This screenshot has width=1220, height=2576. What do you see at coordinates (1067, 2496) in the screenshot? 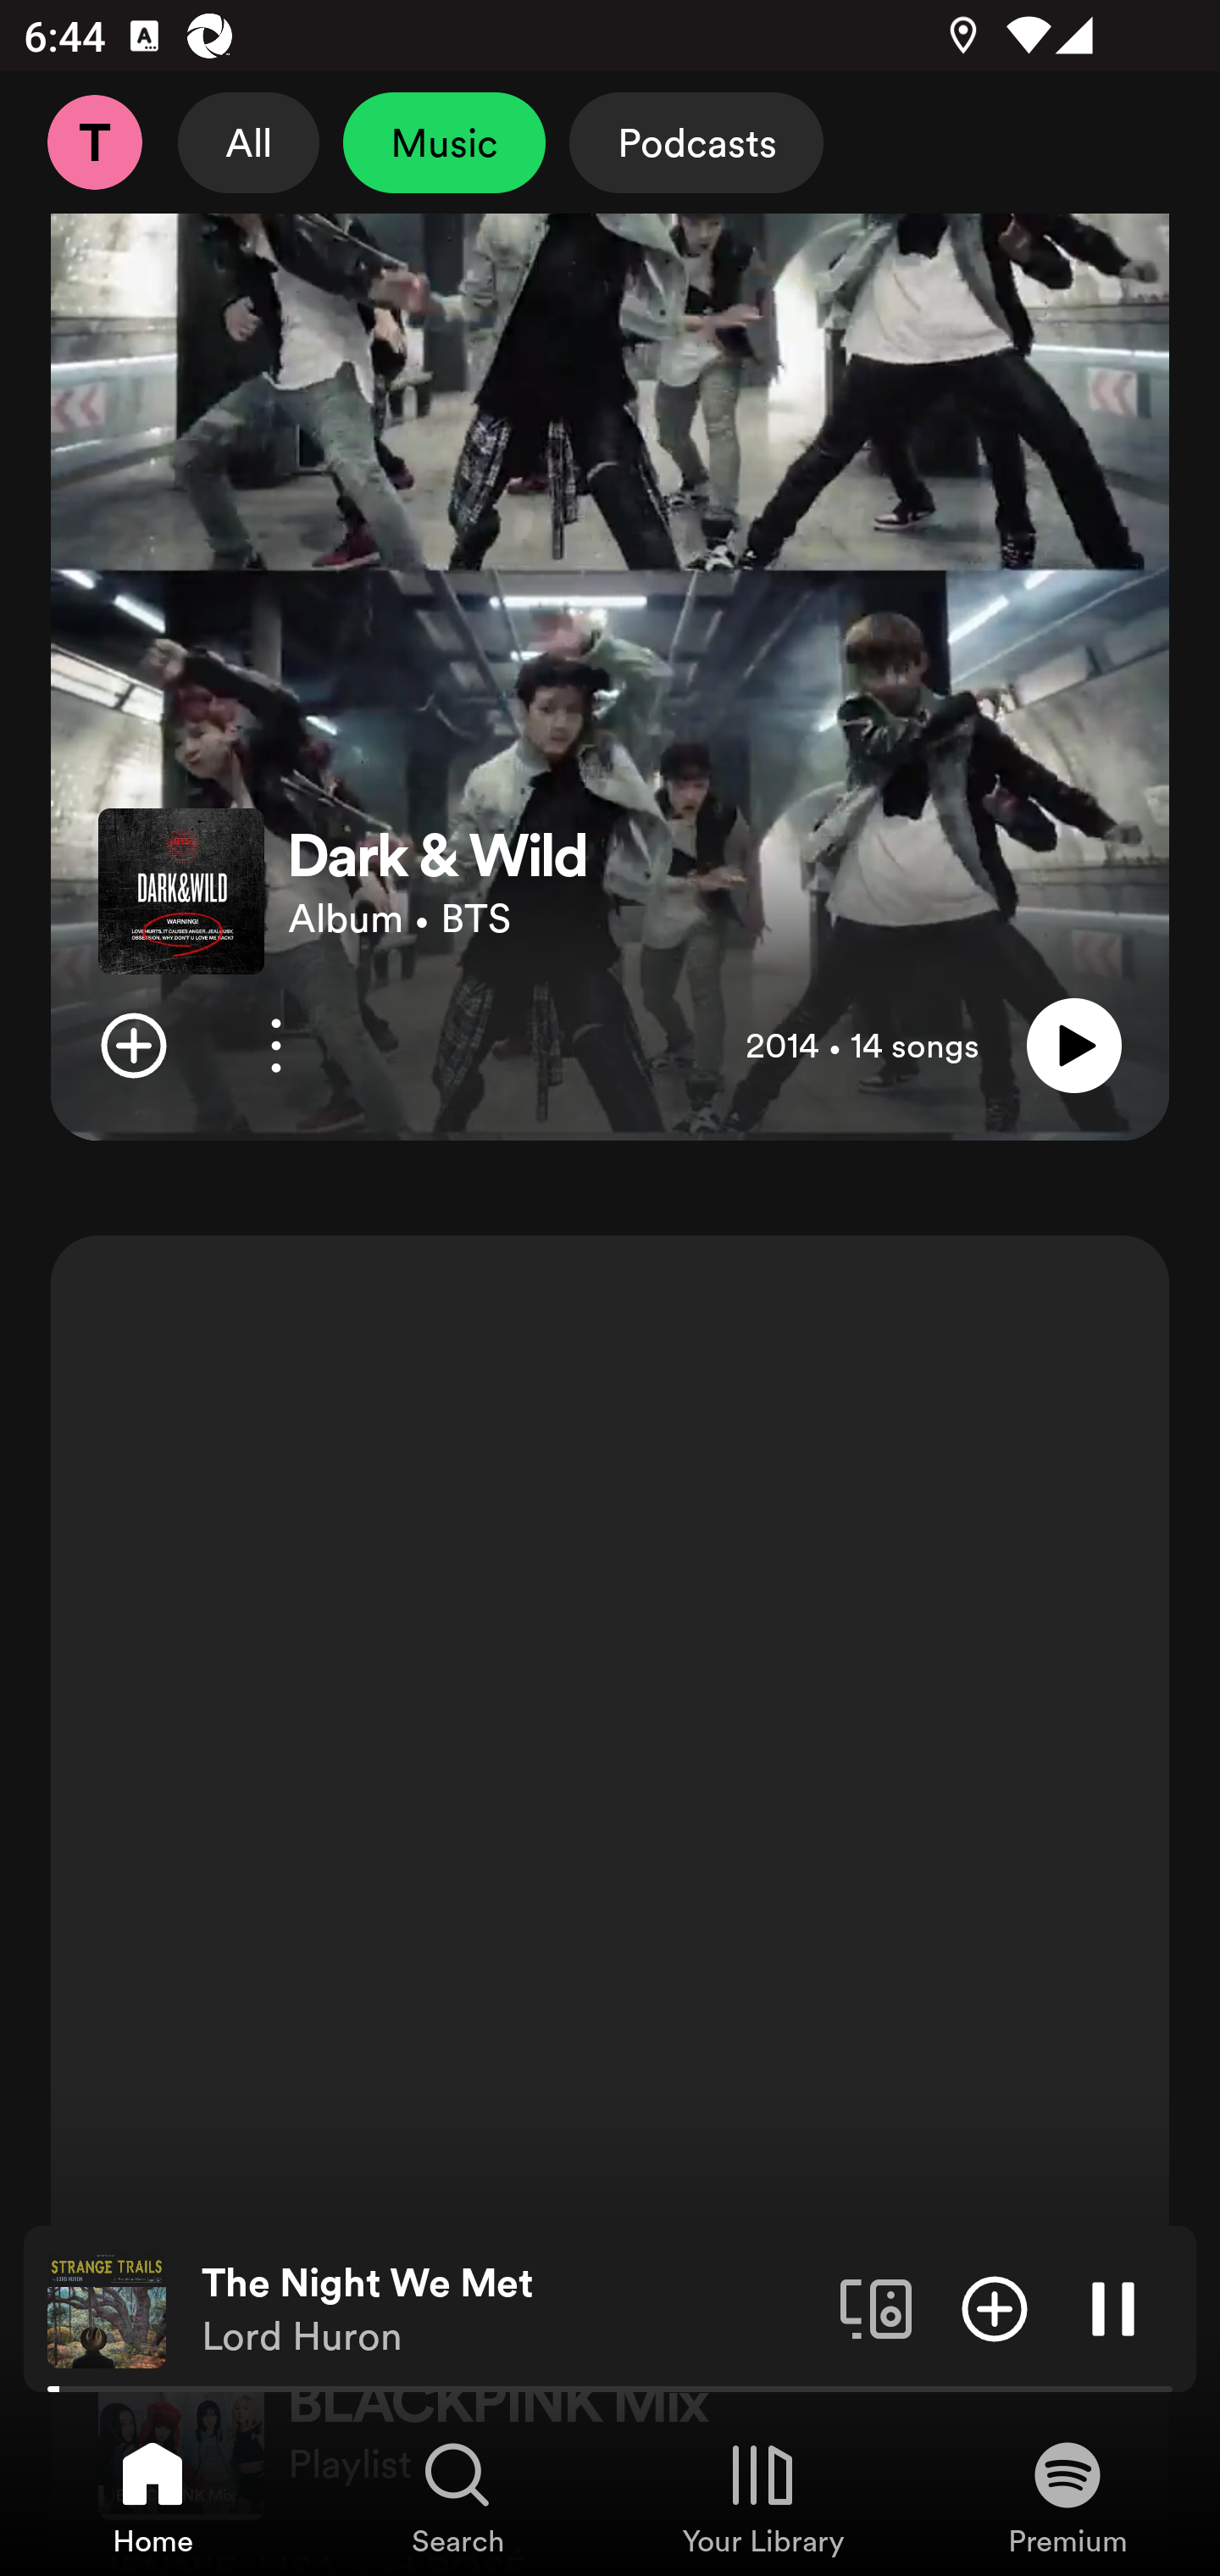
I see `Premium, Tab 4 of 4 Premium Premium` at bounding box center [1067, 2496].